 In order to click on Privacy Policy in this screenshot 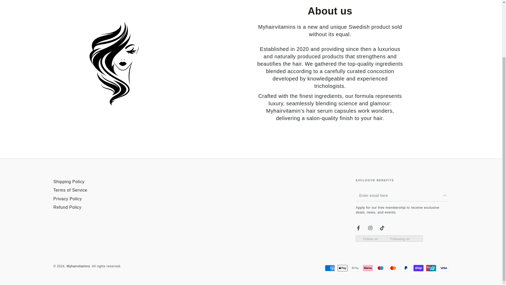, I will do `click(67, 199)`.